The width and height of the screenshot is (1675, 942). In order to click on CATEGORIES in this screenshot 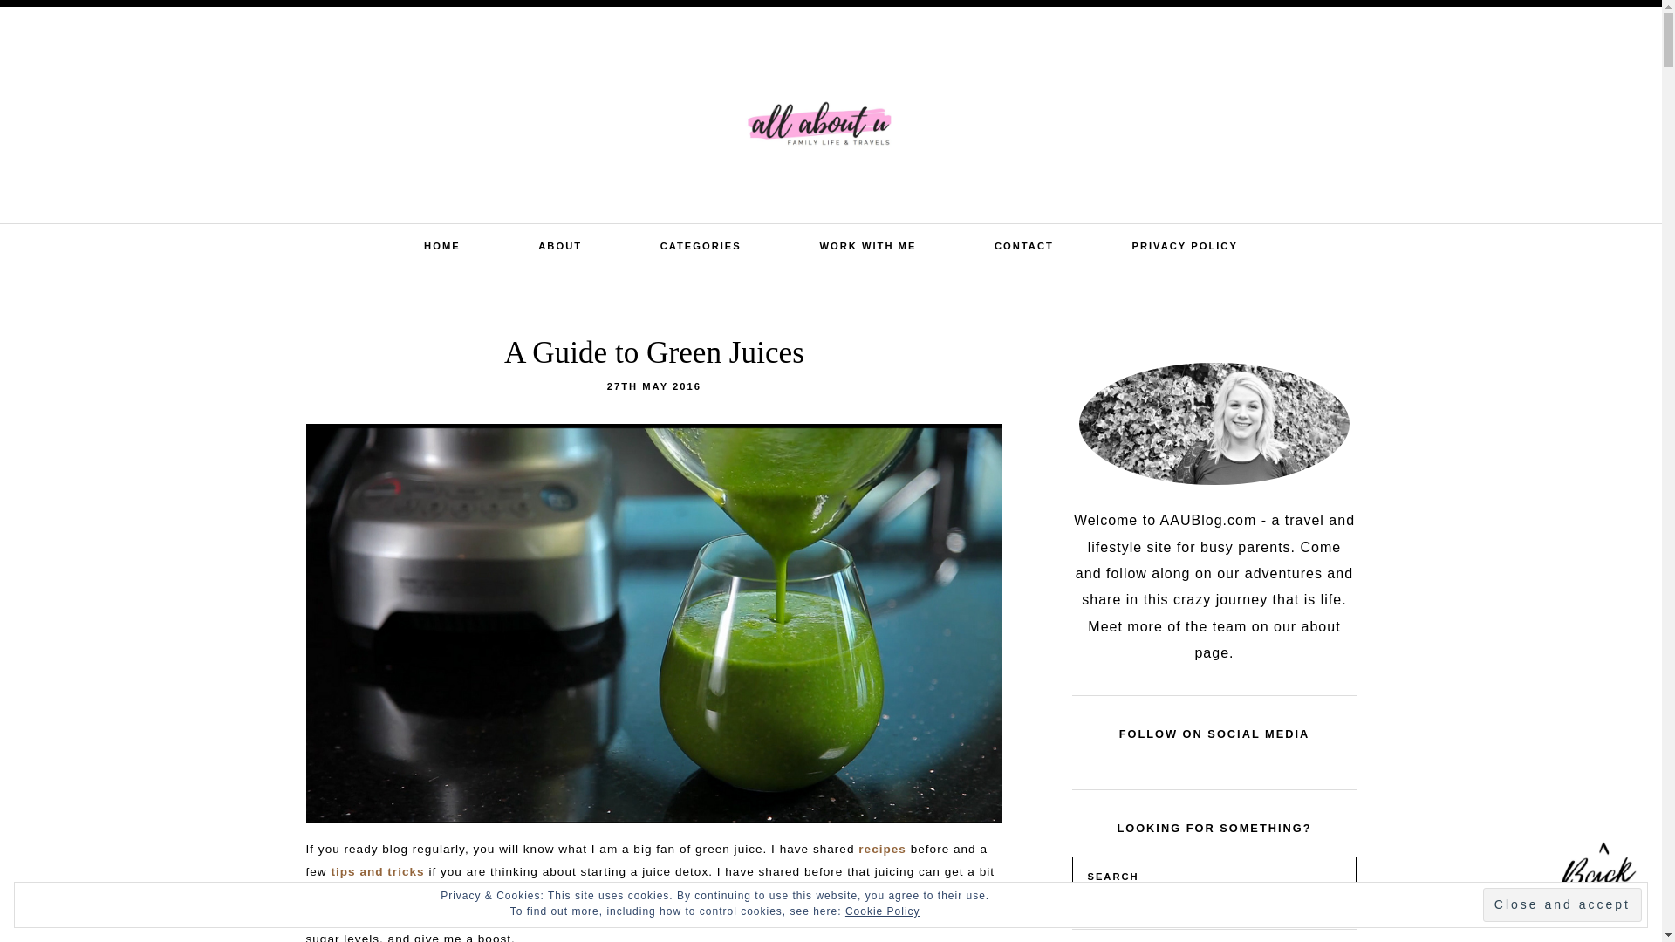, I will do `click(701, 246)`.